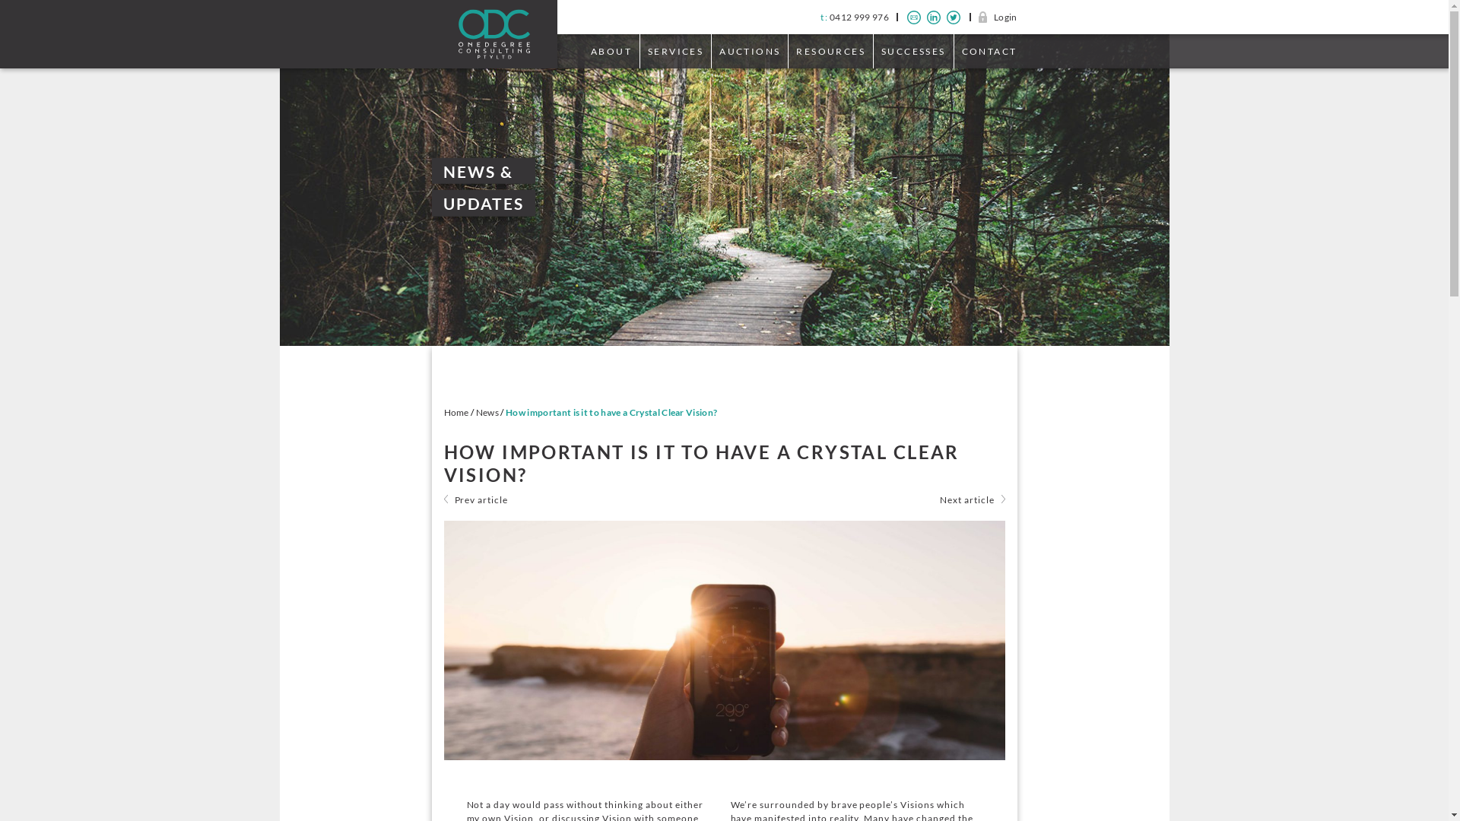 Image resolution: width=1460 pixels, height=821 pixels. I want to click on RESOURCES, so click(830, 52).